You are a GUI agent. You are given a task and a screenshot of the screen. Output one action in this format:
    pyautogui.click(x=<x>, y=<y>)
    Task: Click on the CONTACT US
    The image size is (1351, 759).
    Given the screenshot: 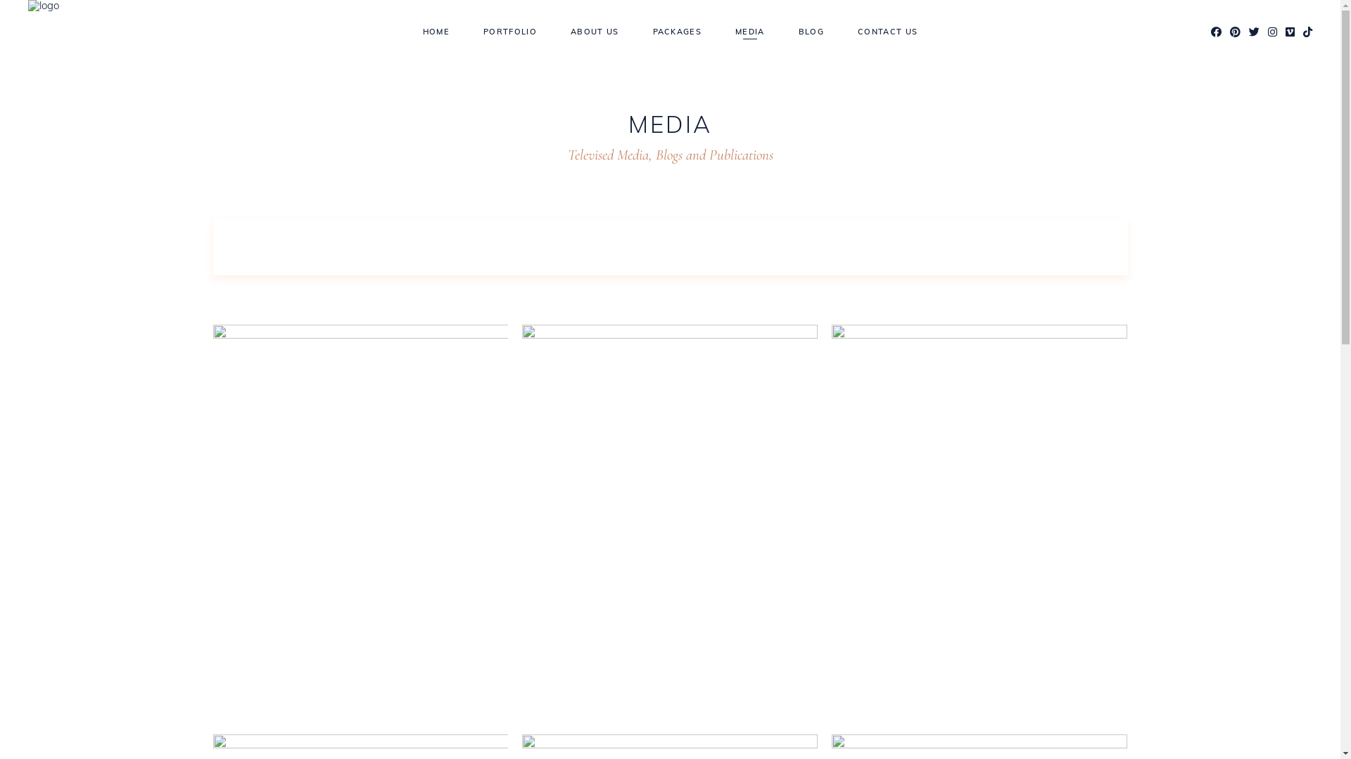 What is the action you would take?
    pyautogui.click(x=888, y=32)
    